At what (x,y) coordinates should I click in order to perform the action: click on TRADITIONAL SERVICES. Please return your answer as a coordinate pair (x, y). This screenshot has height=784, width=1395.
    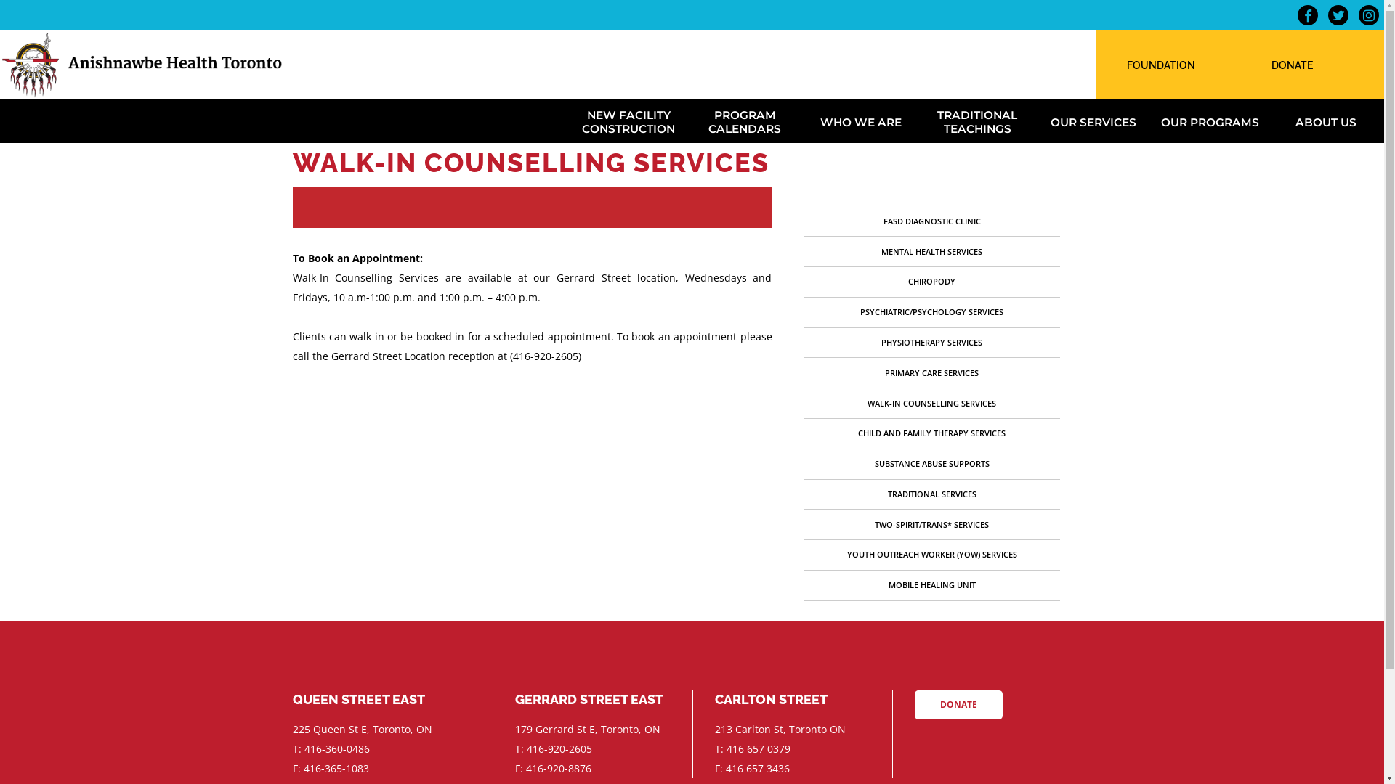
    Looking at the image, I should click on (932, 494).